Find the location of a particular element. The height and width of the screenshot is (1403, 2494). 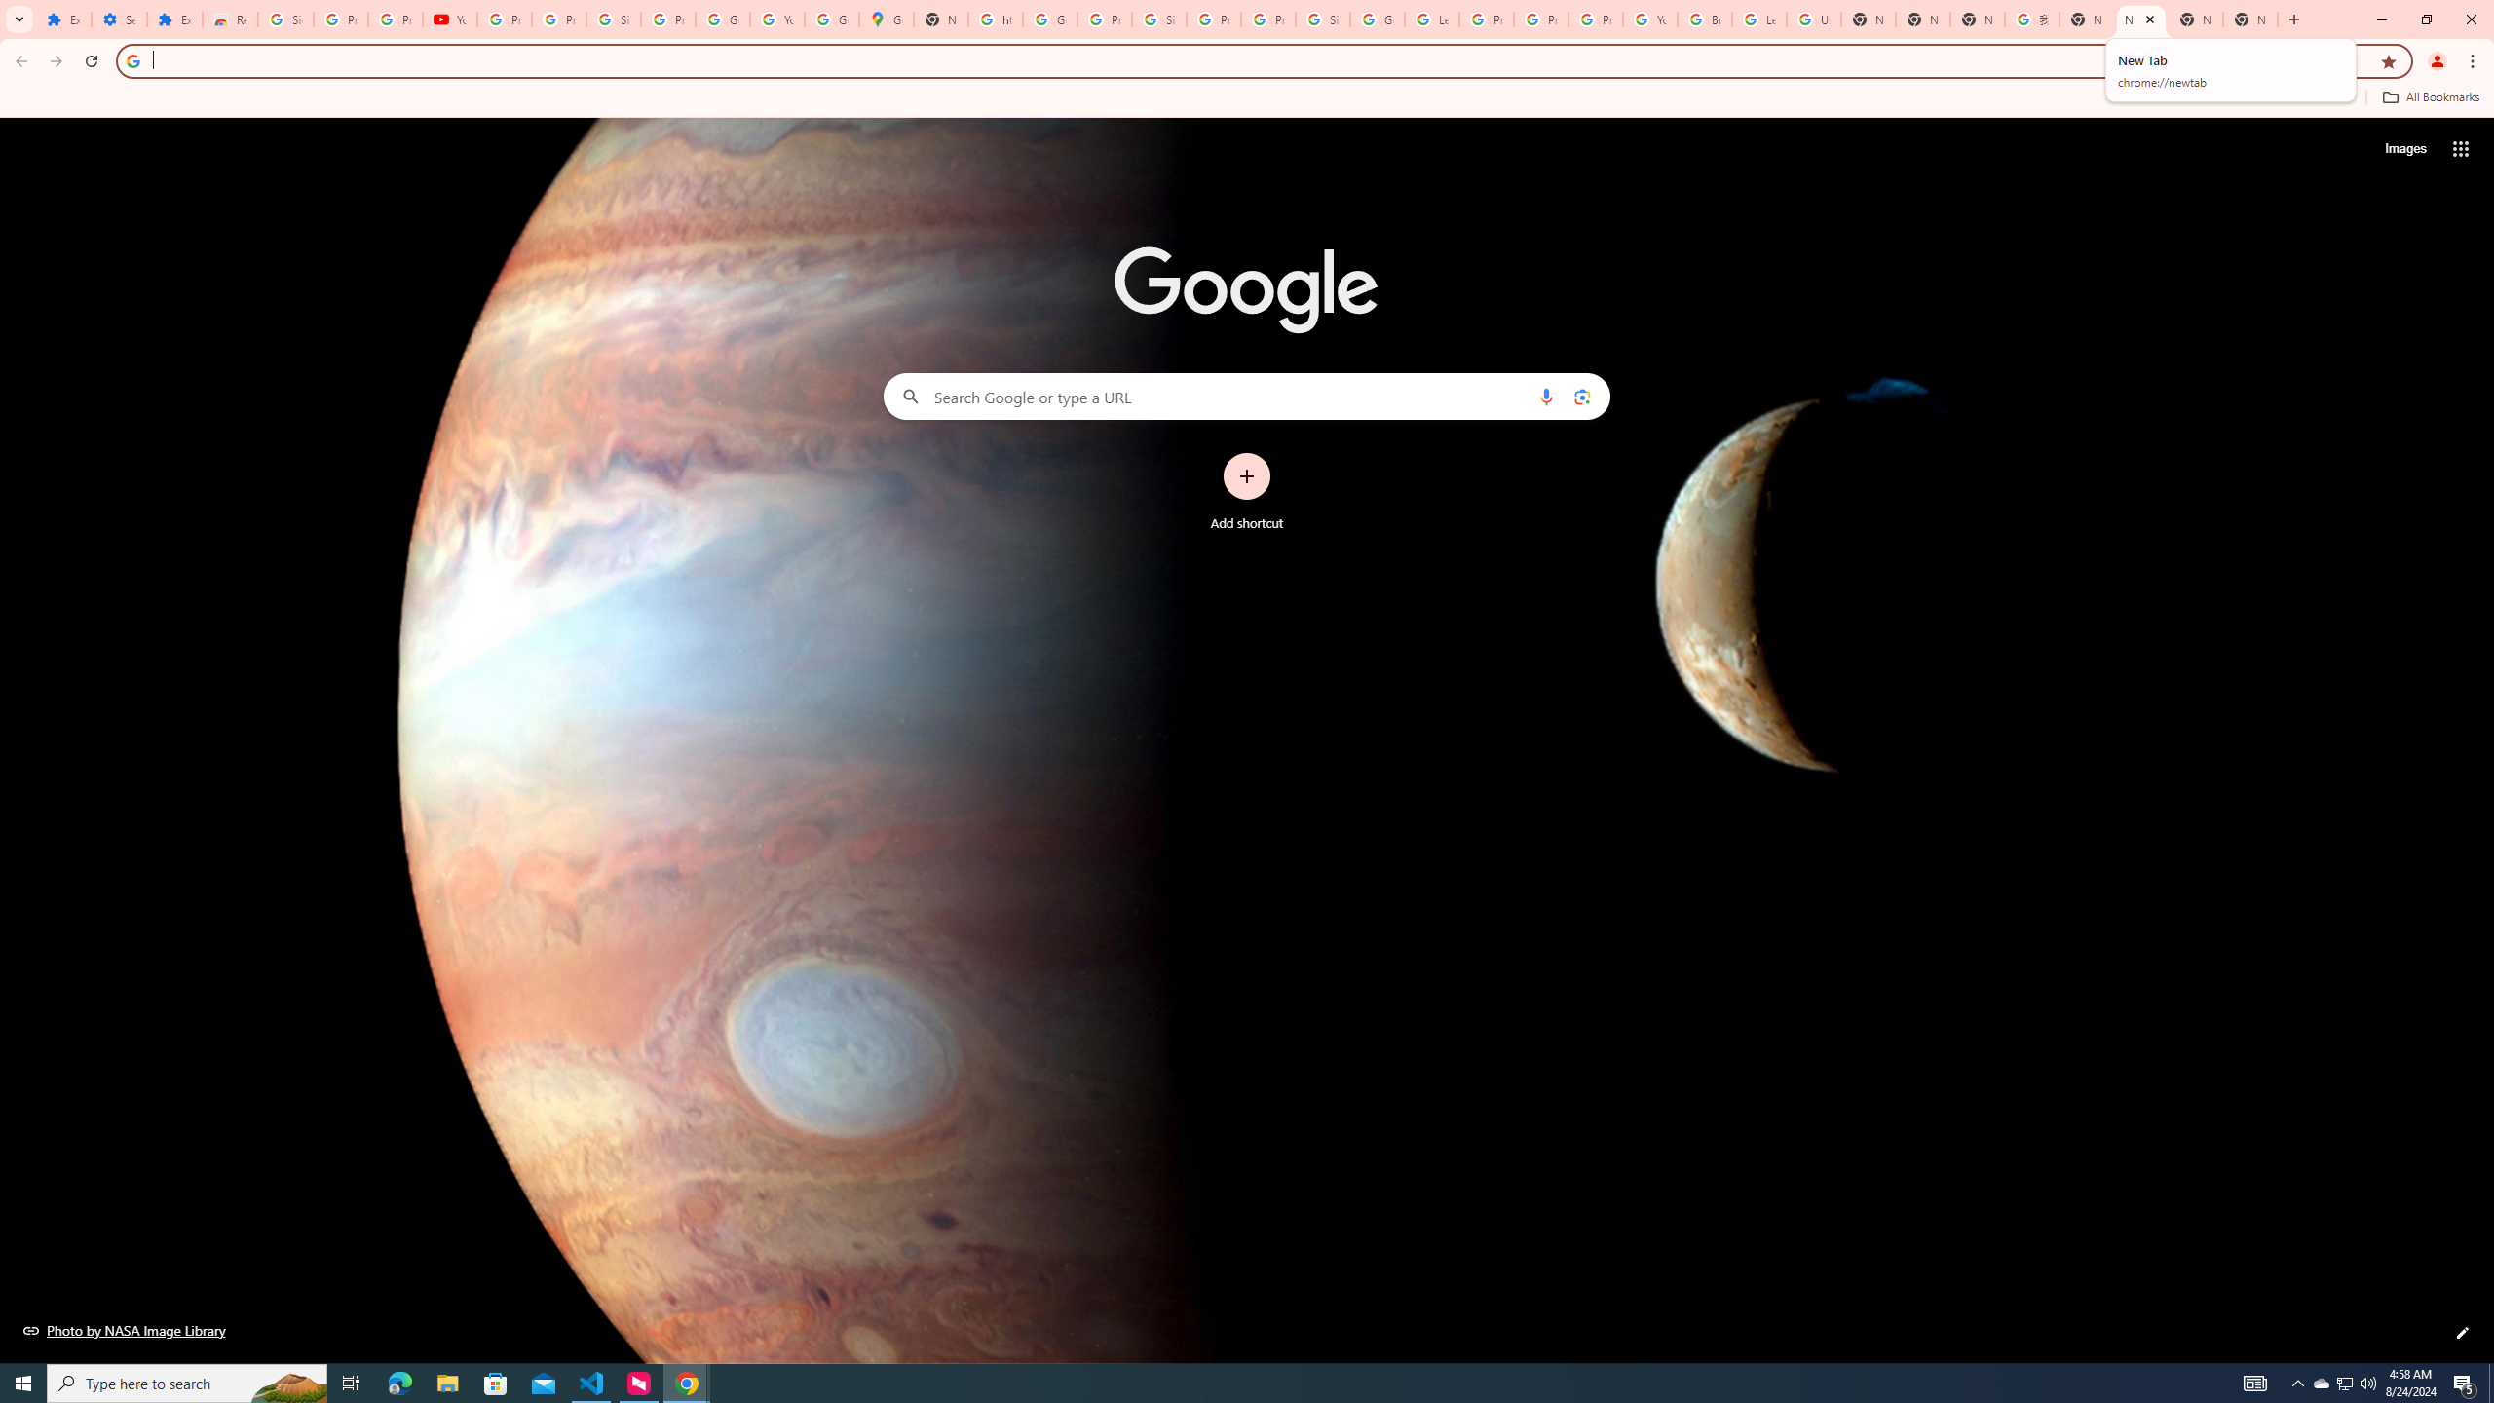

Extensions is located at coordinates (63, 19).